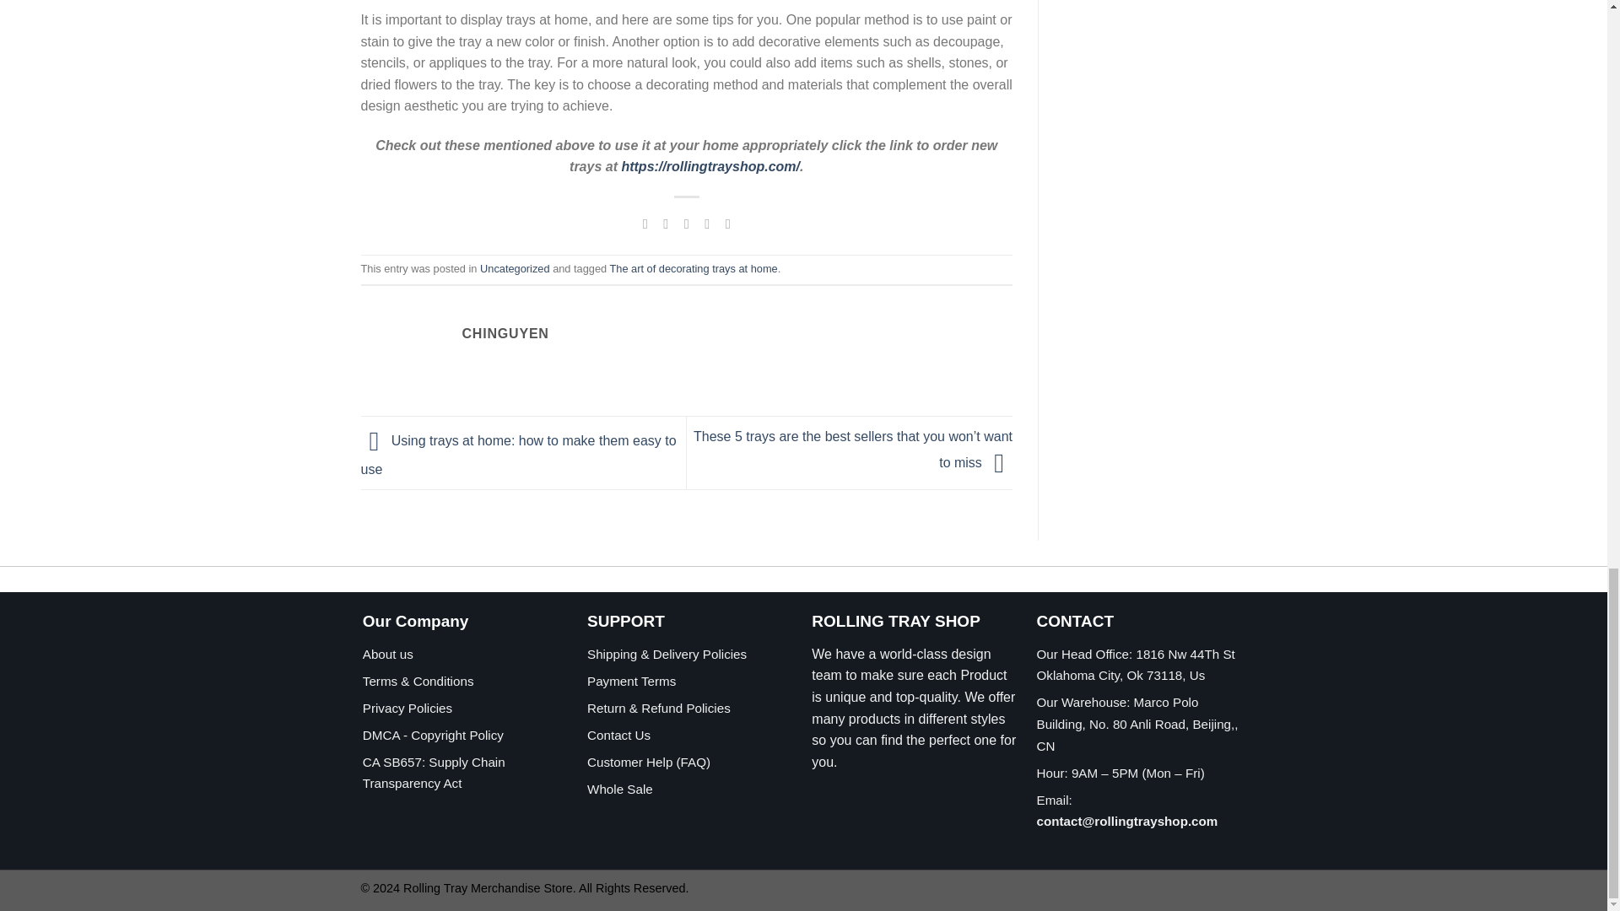 Image resolution: width=1620 pixels, height=911 pixels. Describe the element at coordinates (707, 223) in the screenshot. I see `Pin on Pinterest` at that location.